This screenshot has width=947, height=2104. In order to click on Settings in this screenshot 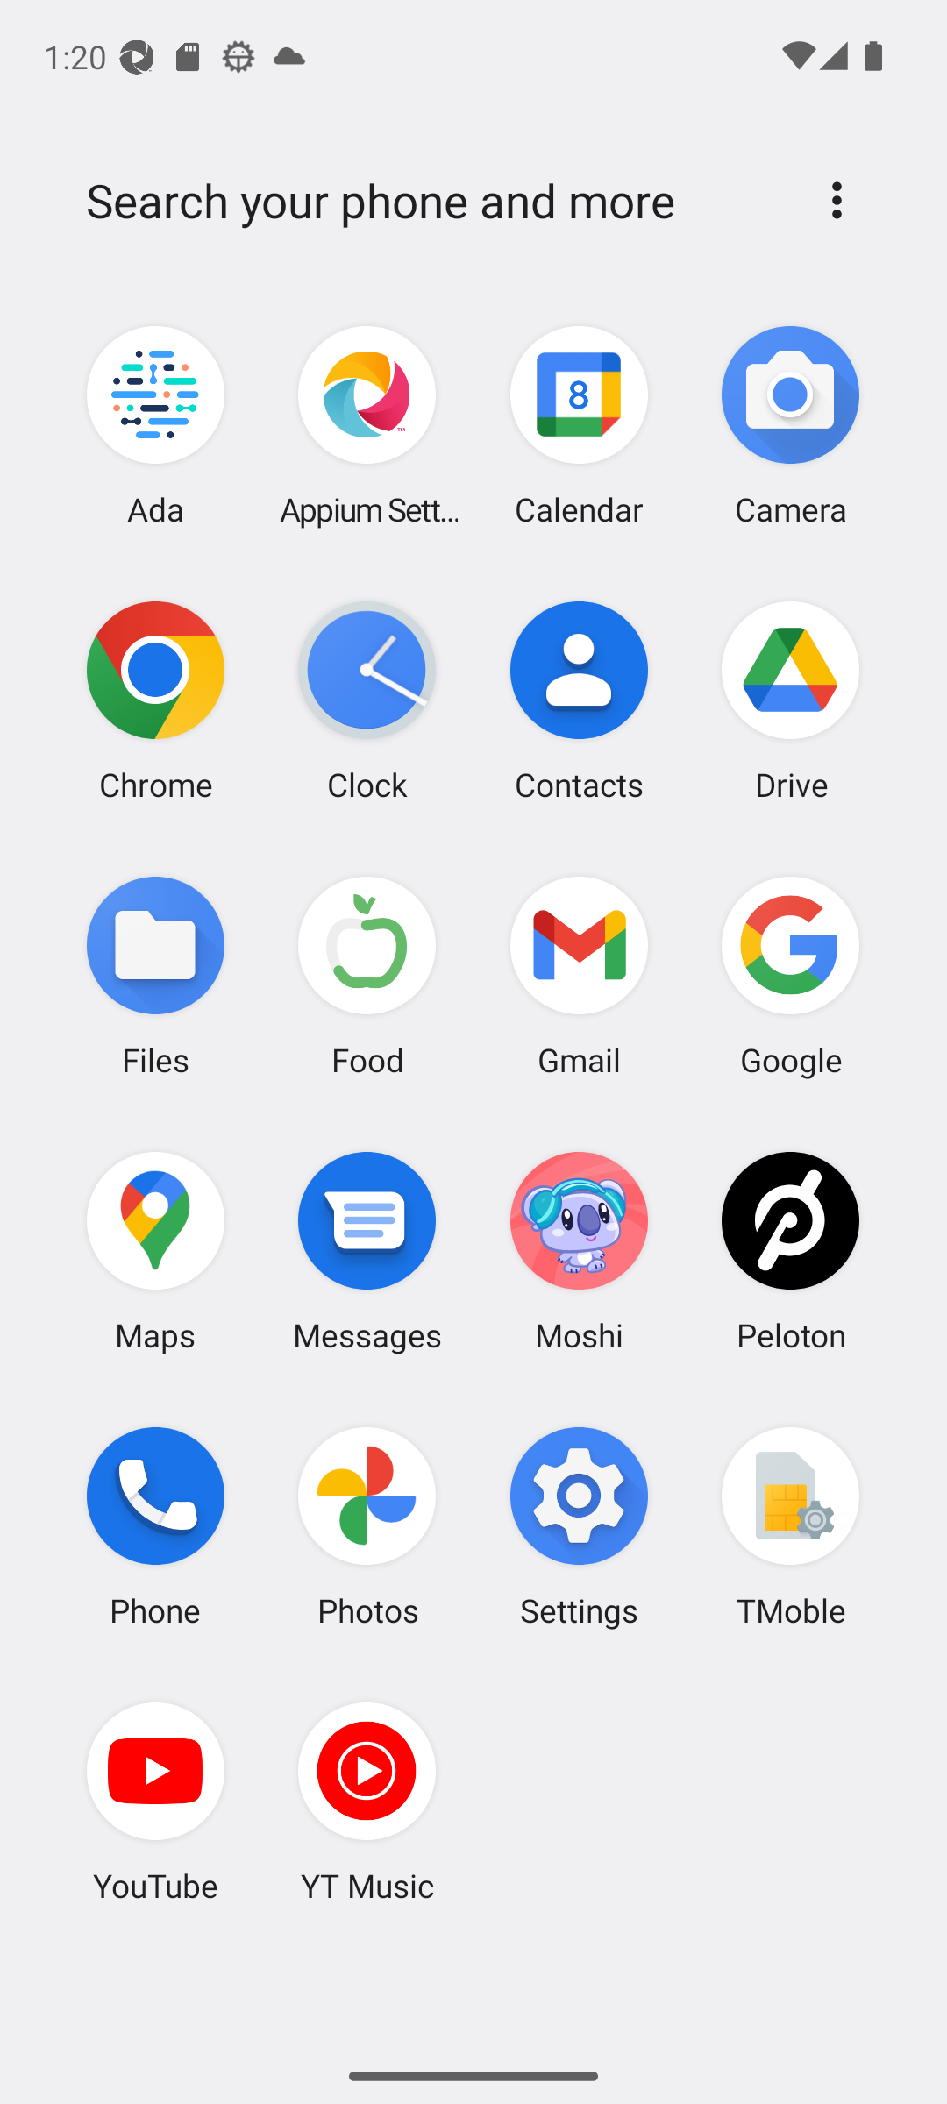, I will do `click(579, 1526)`.